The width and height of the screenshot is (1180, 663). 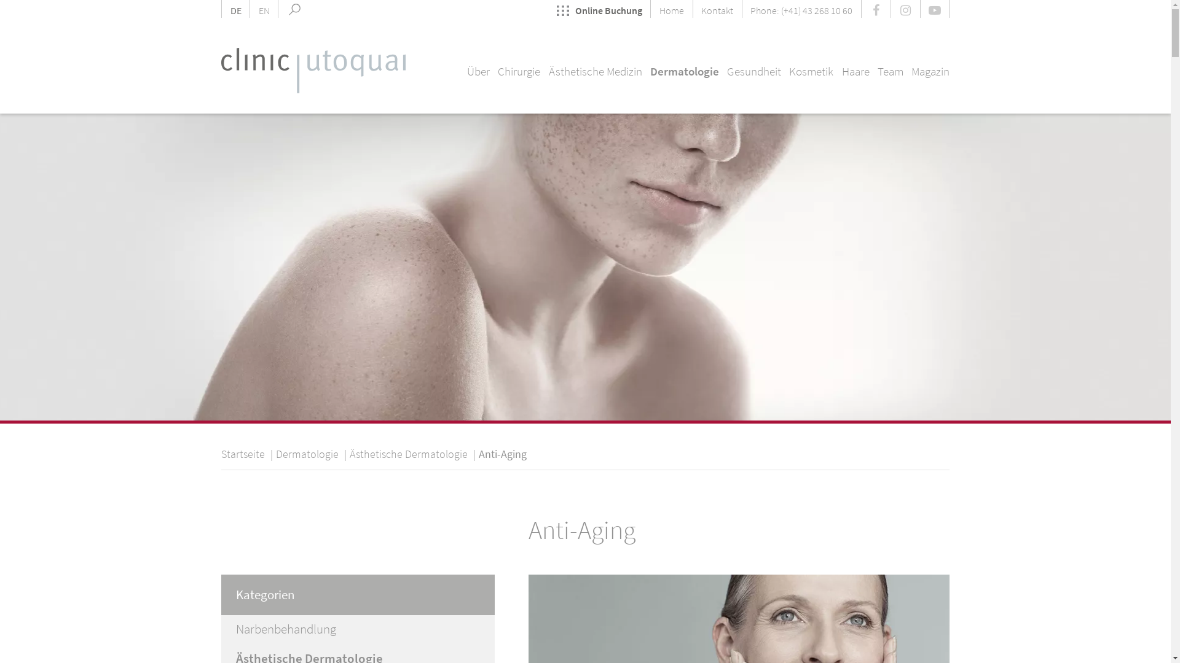 I want to click on Besuchen Sie uns auf Facebook, so click(x=876, y=9).